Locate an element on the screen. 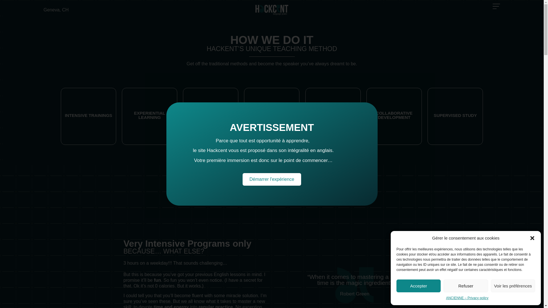  More is located at coordinates (90, 110).